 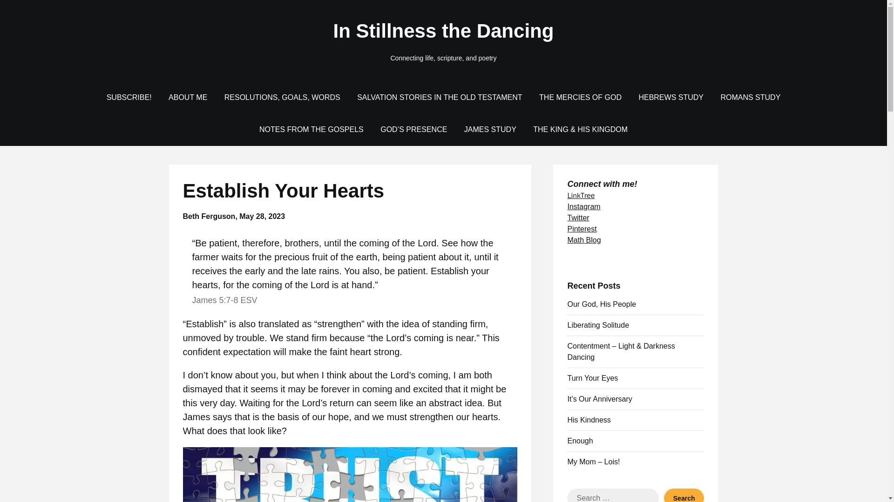 I want to click on Search, so click(x=684, y=495).